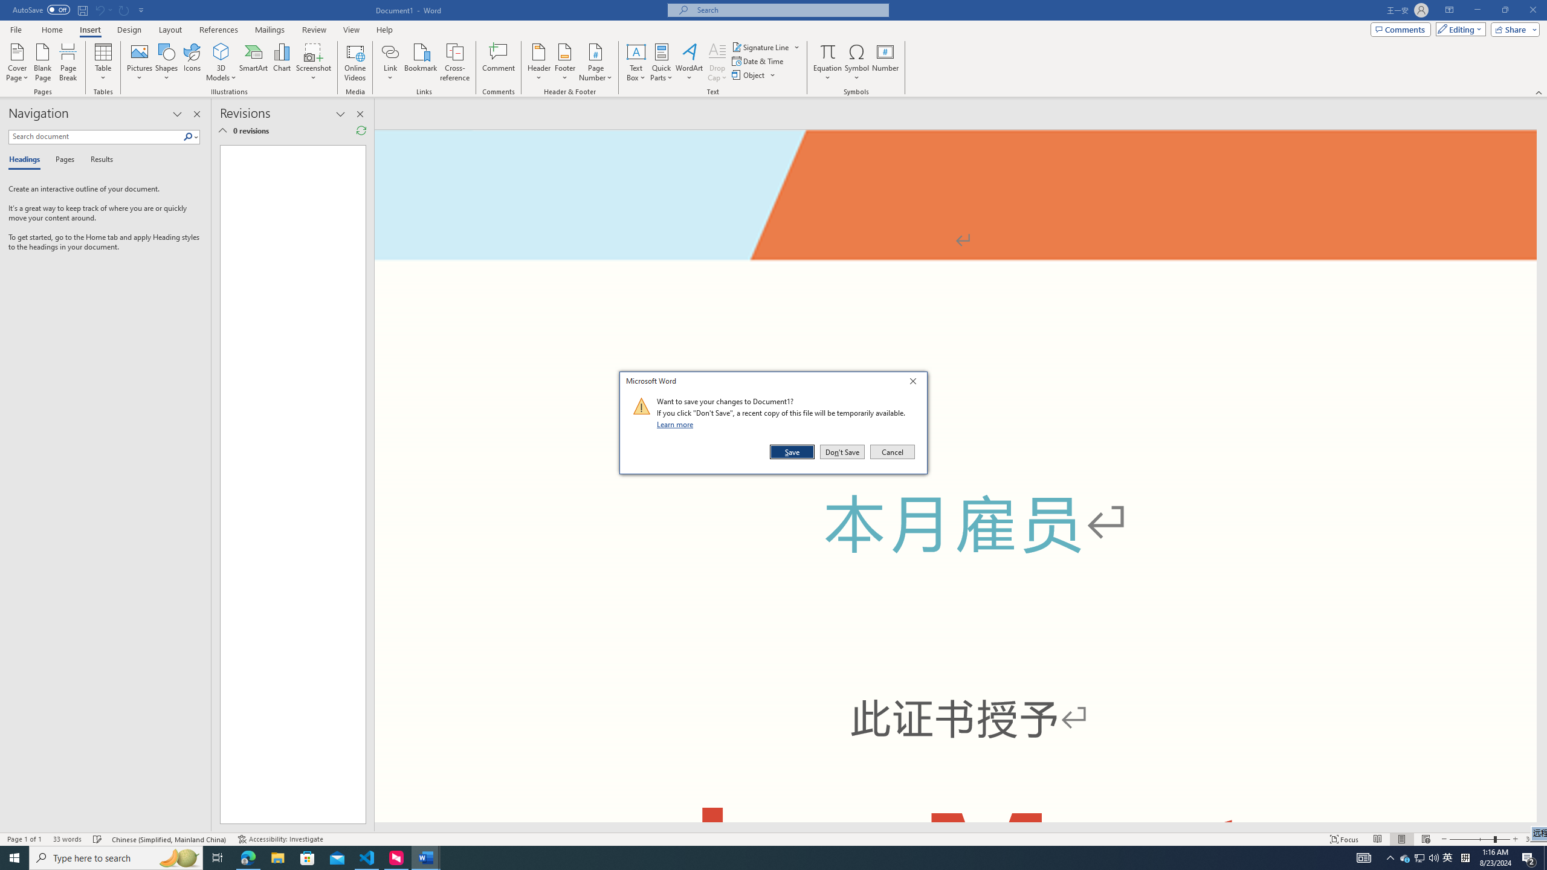 This screenshot has width=1547, height=870. What do you see at coordinates (1529, 858) in the screenshot?
I see `Action Center, 2 new notifications` at bounding box center [1529, 858].